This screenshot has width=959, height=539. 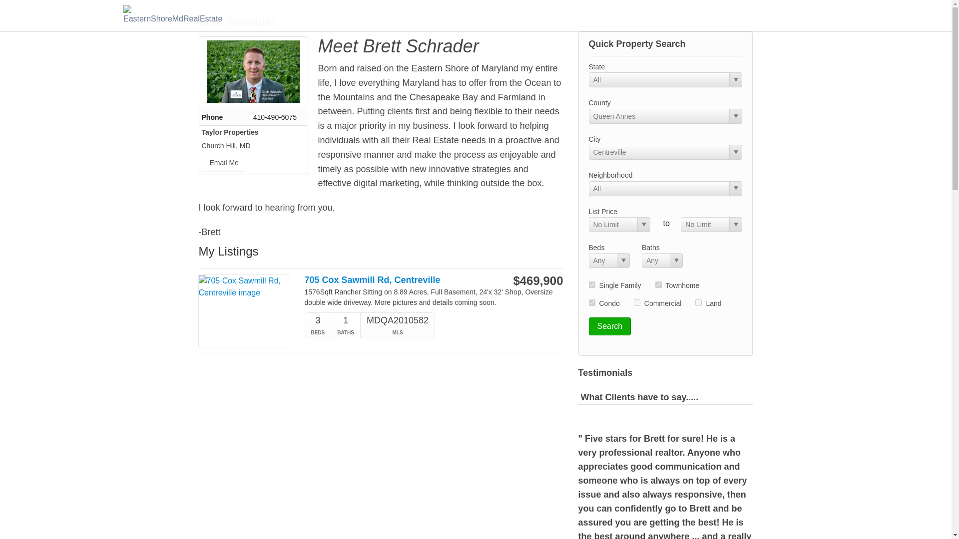 What do you see at coordinates (173, 15) in the screenshot?
I see `EasternShoreMdRealEstate.com` at bounding box center [173, 15].